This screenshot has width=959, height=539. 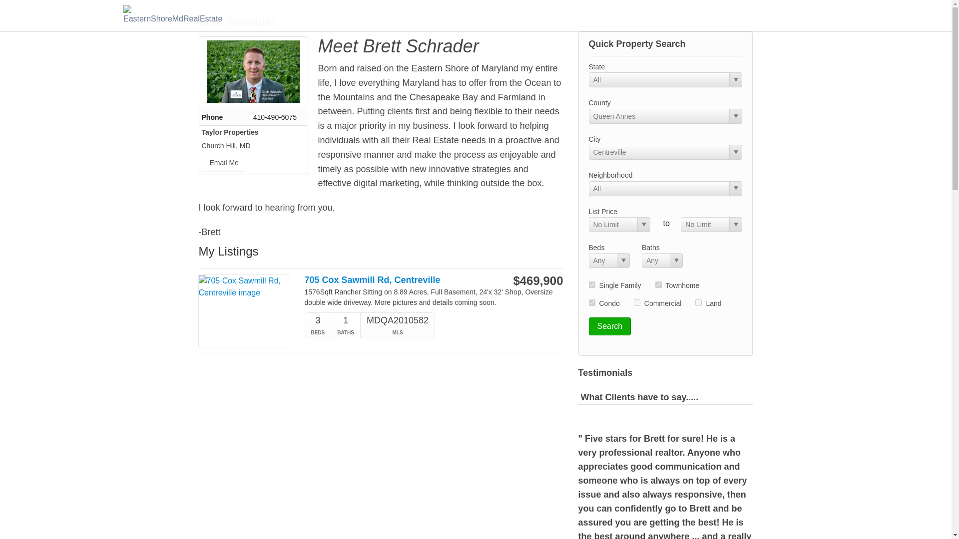 What do you see at coordinates (173, 15) in the screenshot?
I see `EasternShoreMdRealEstate.com` at bounding box center [173, 15].